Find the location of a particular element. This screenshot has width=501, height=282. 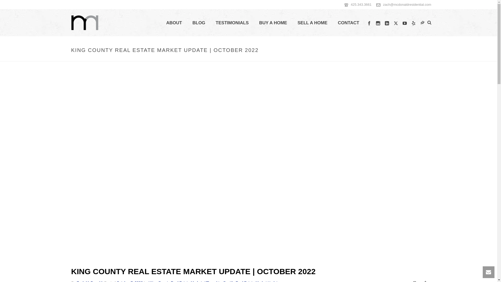

425.343.3661 is located at coordinates (361, 4).